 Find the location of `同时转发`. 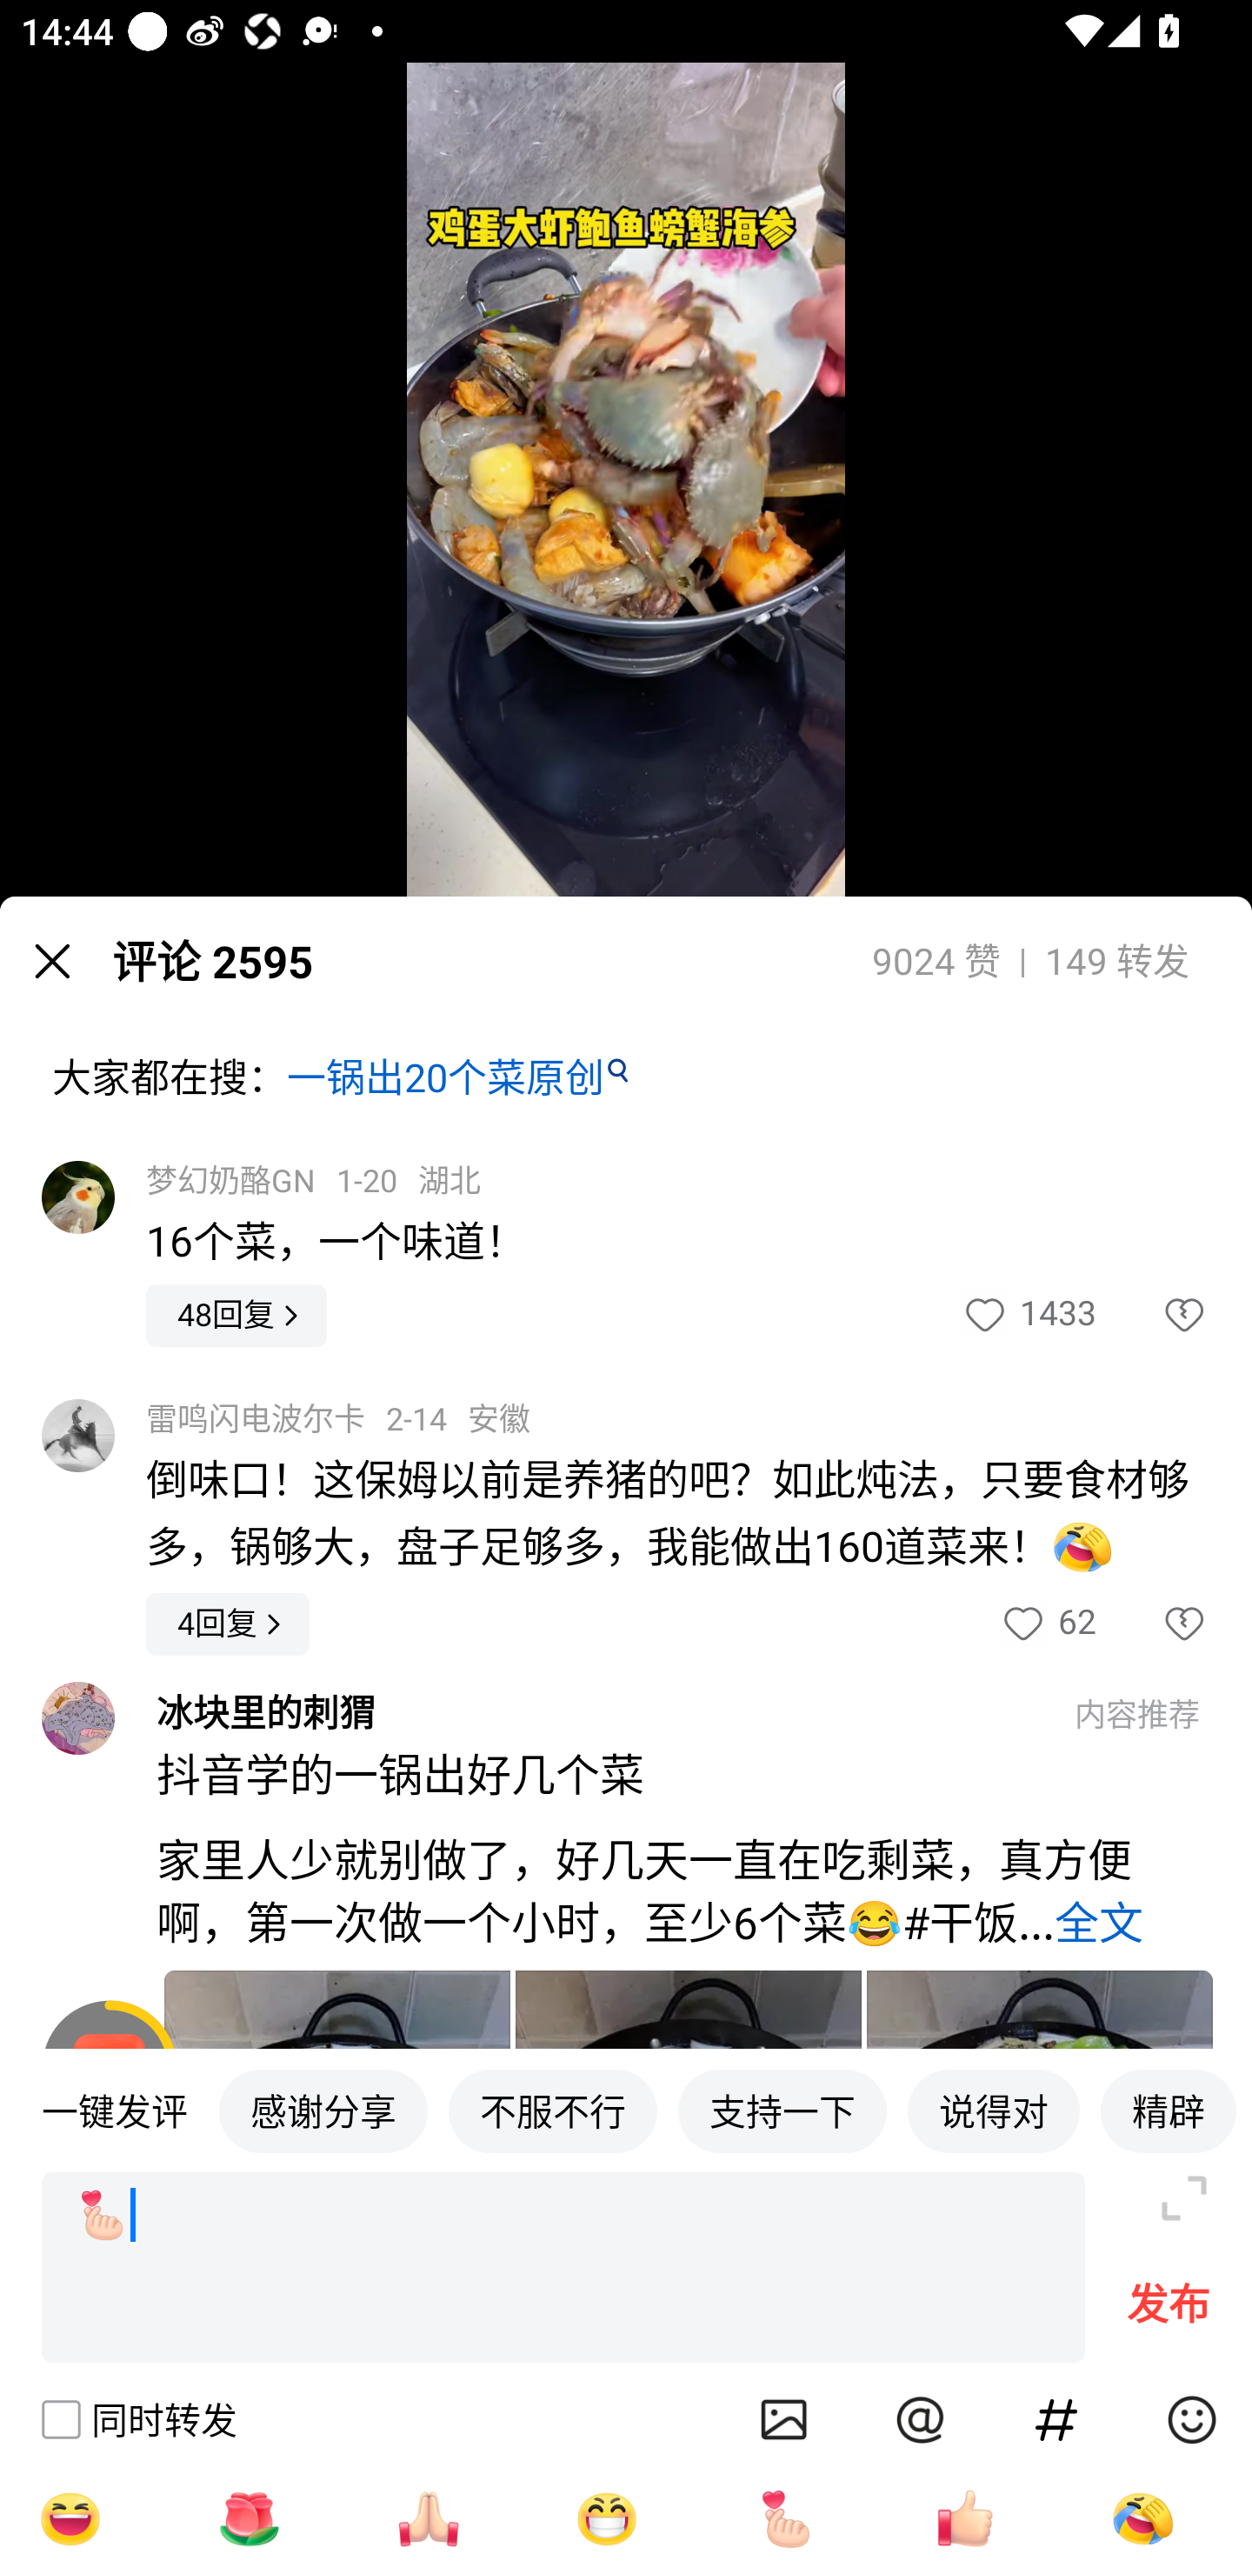

同时转发 is located at coordinates (137, 2419).